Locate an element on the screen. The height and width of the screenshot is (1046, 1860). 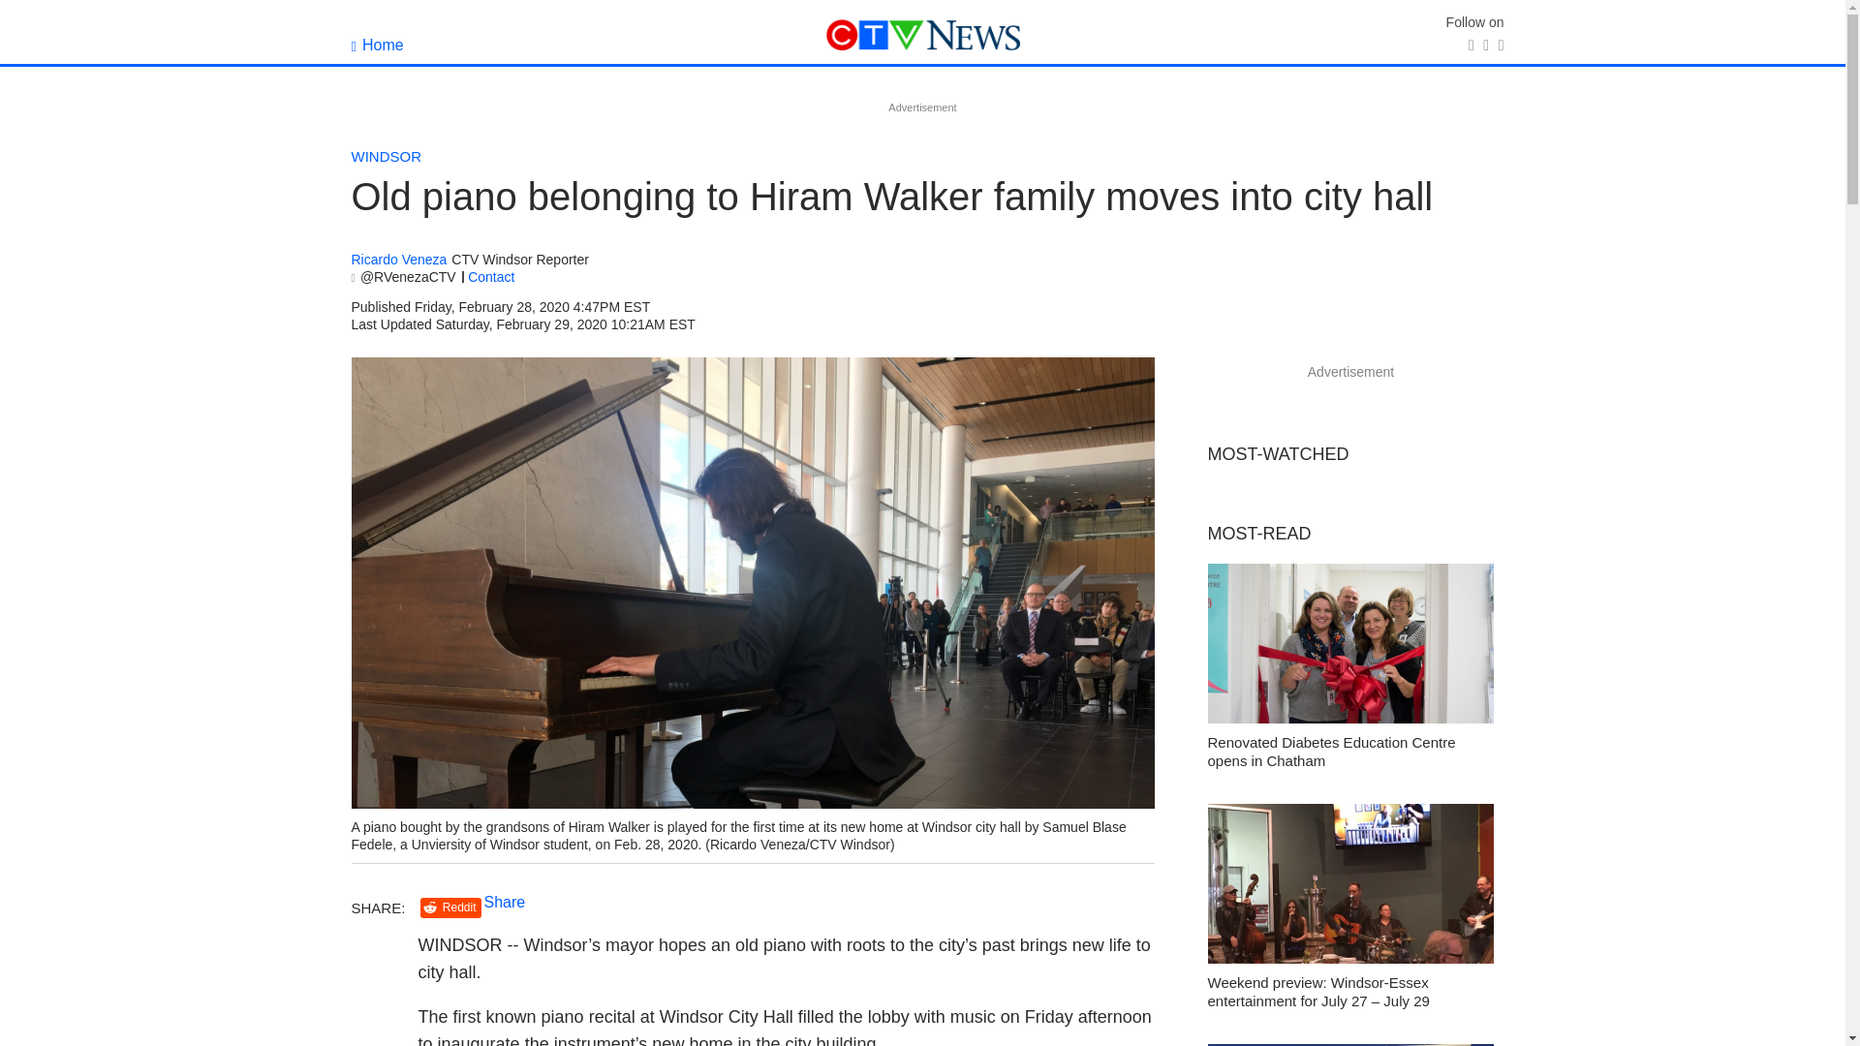
Share is located at coordinates (505, 902).